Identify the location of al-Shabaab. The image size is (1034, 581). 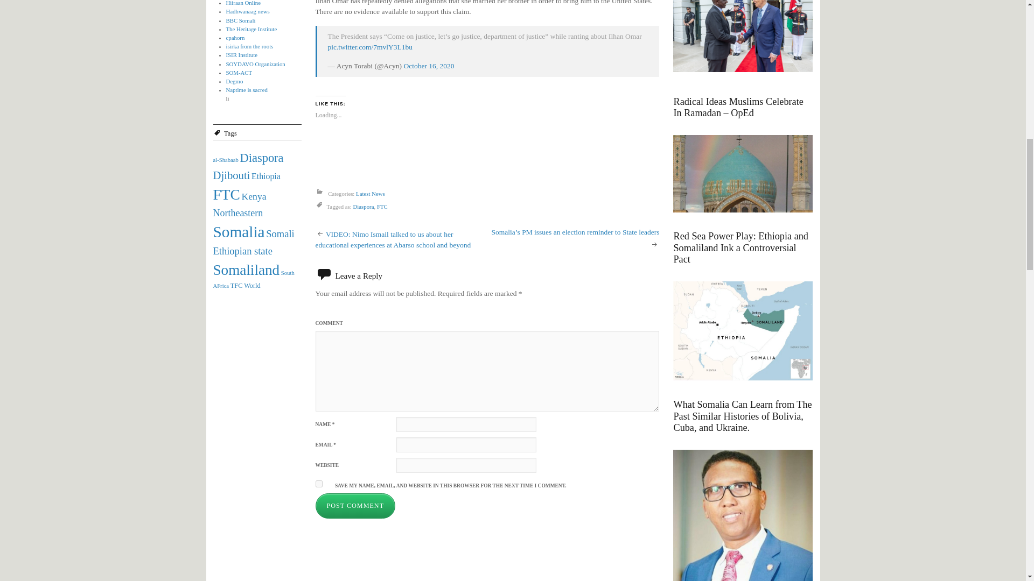
(226, 160).